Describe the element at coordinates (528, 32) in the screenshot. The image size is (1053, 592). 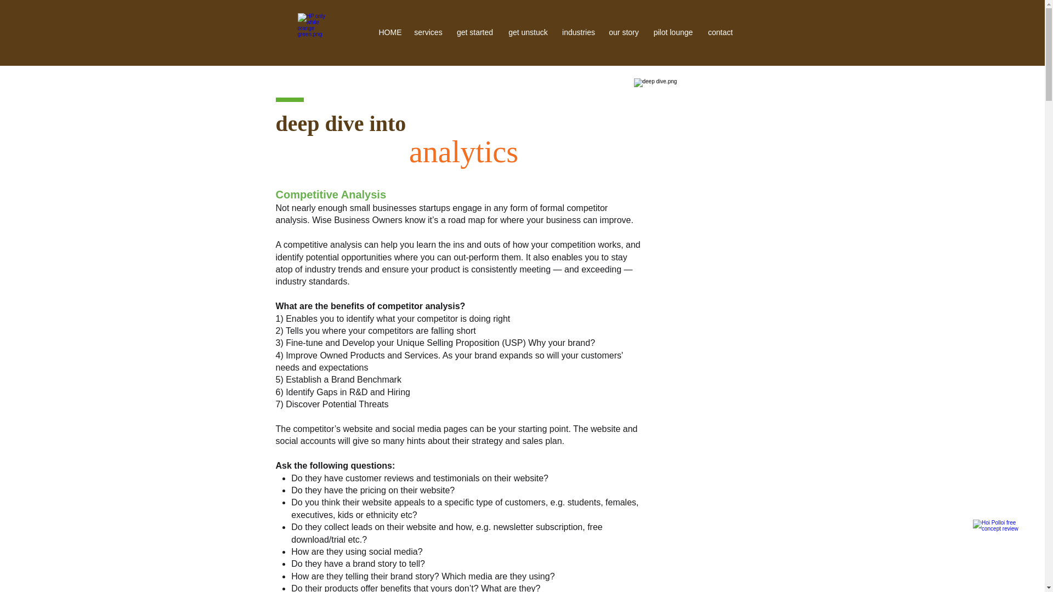
I see `get unstuck` at that location.